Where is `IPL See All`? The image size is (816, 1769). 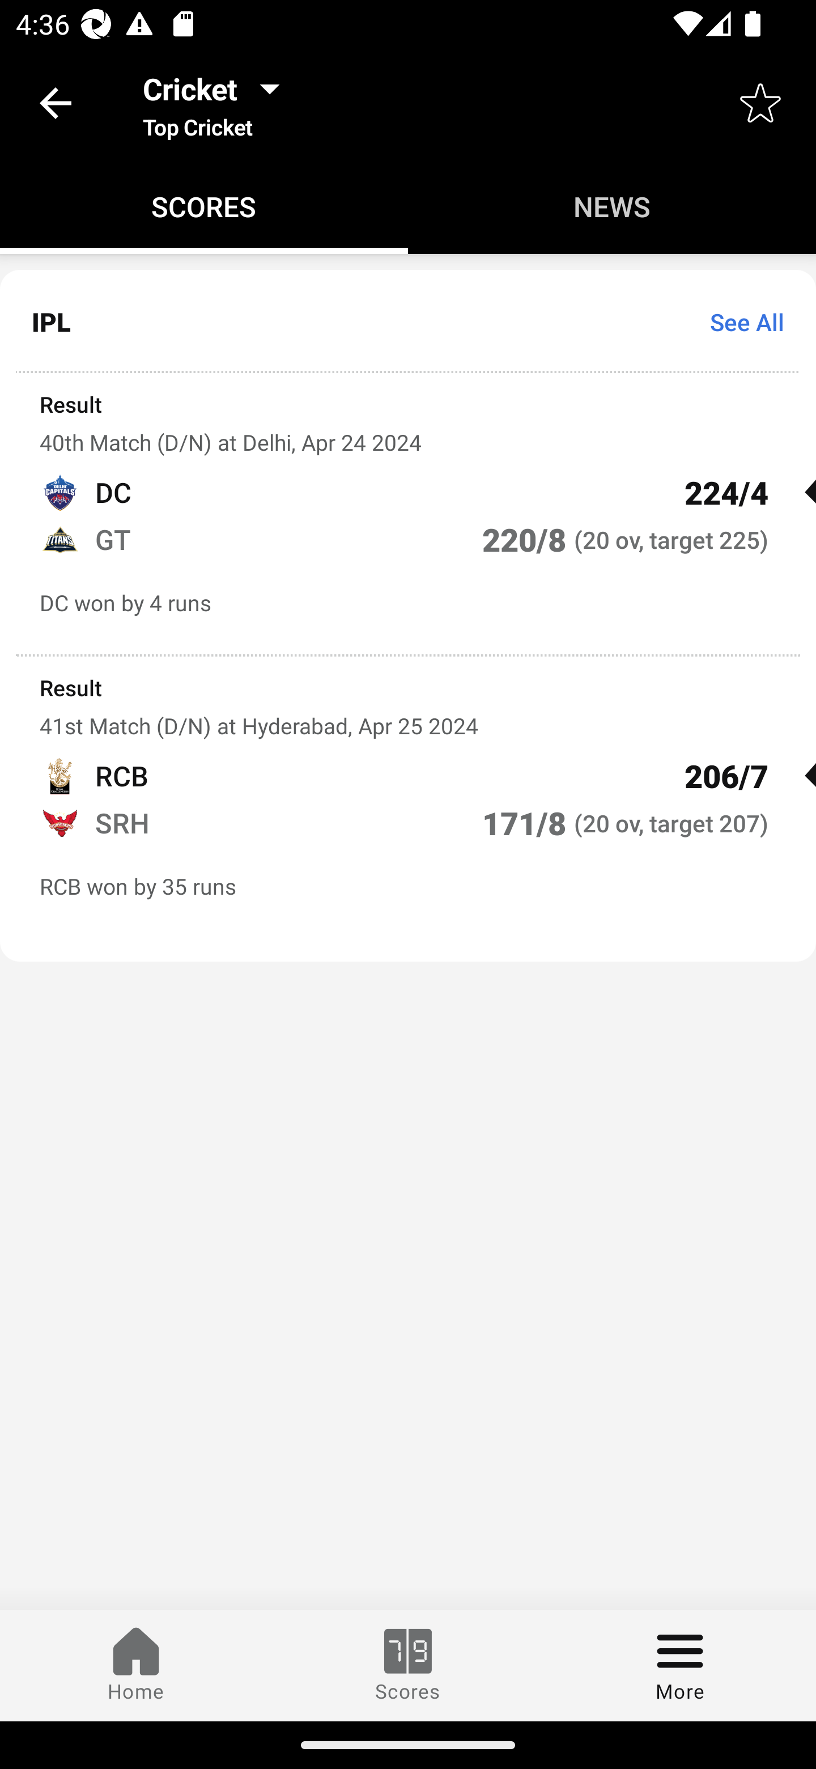
IPL See All is located at coordinates (408, 322).